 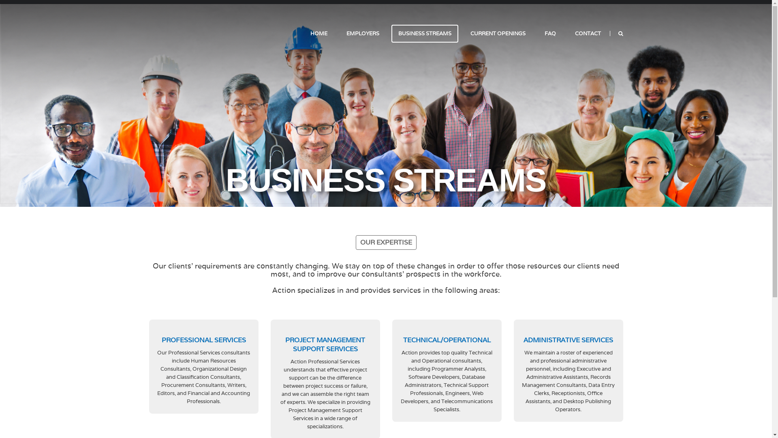 What do you see at coordinates (363, 34) in the screenshot?
I see `EMPLOYERS` at bounding box center [363, 34].